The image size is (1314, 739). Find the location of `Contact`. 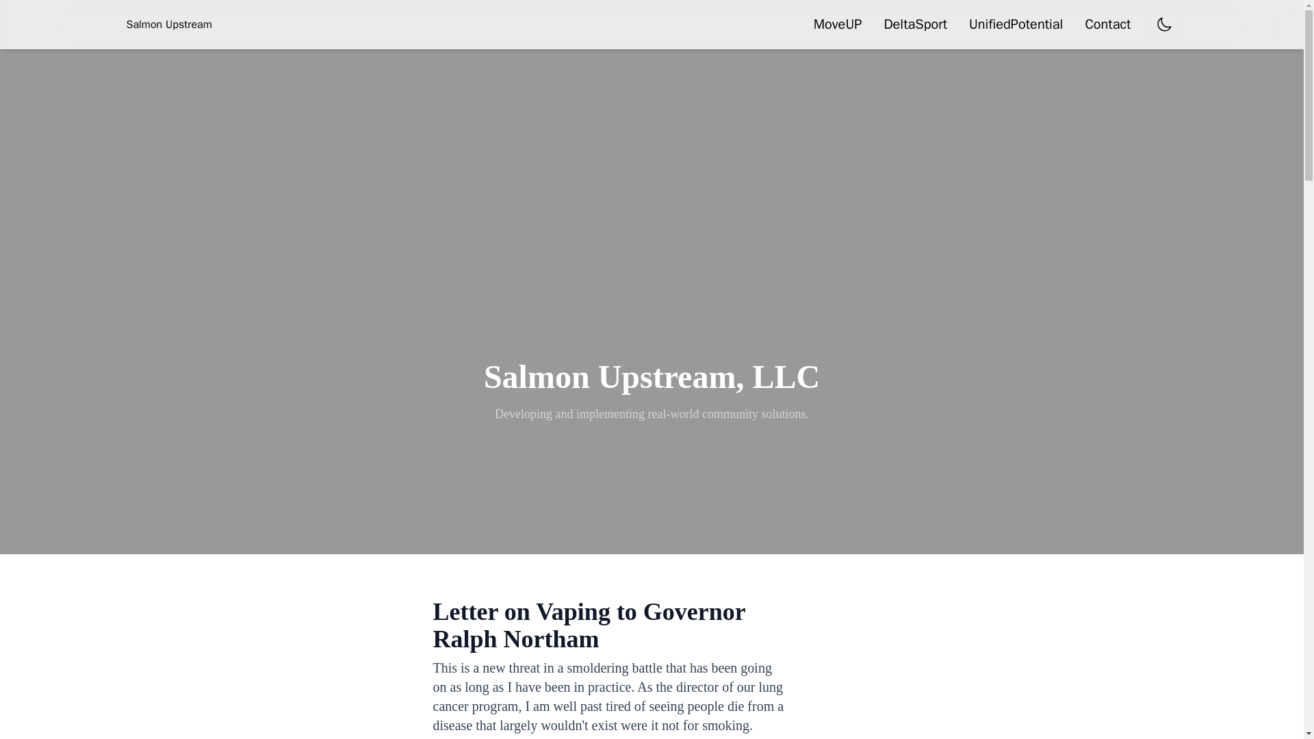

Contact is located at coordinates (1107, 24).